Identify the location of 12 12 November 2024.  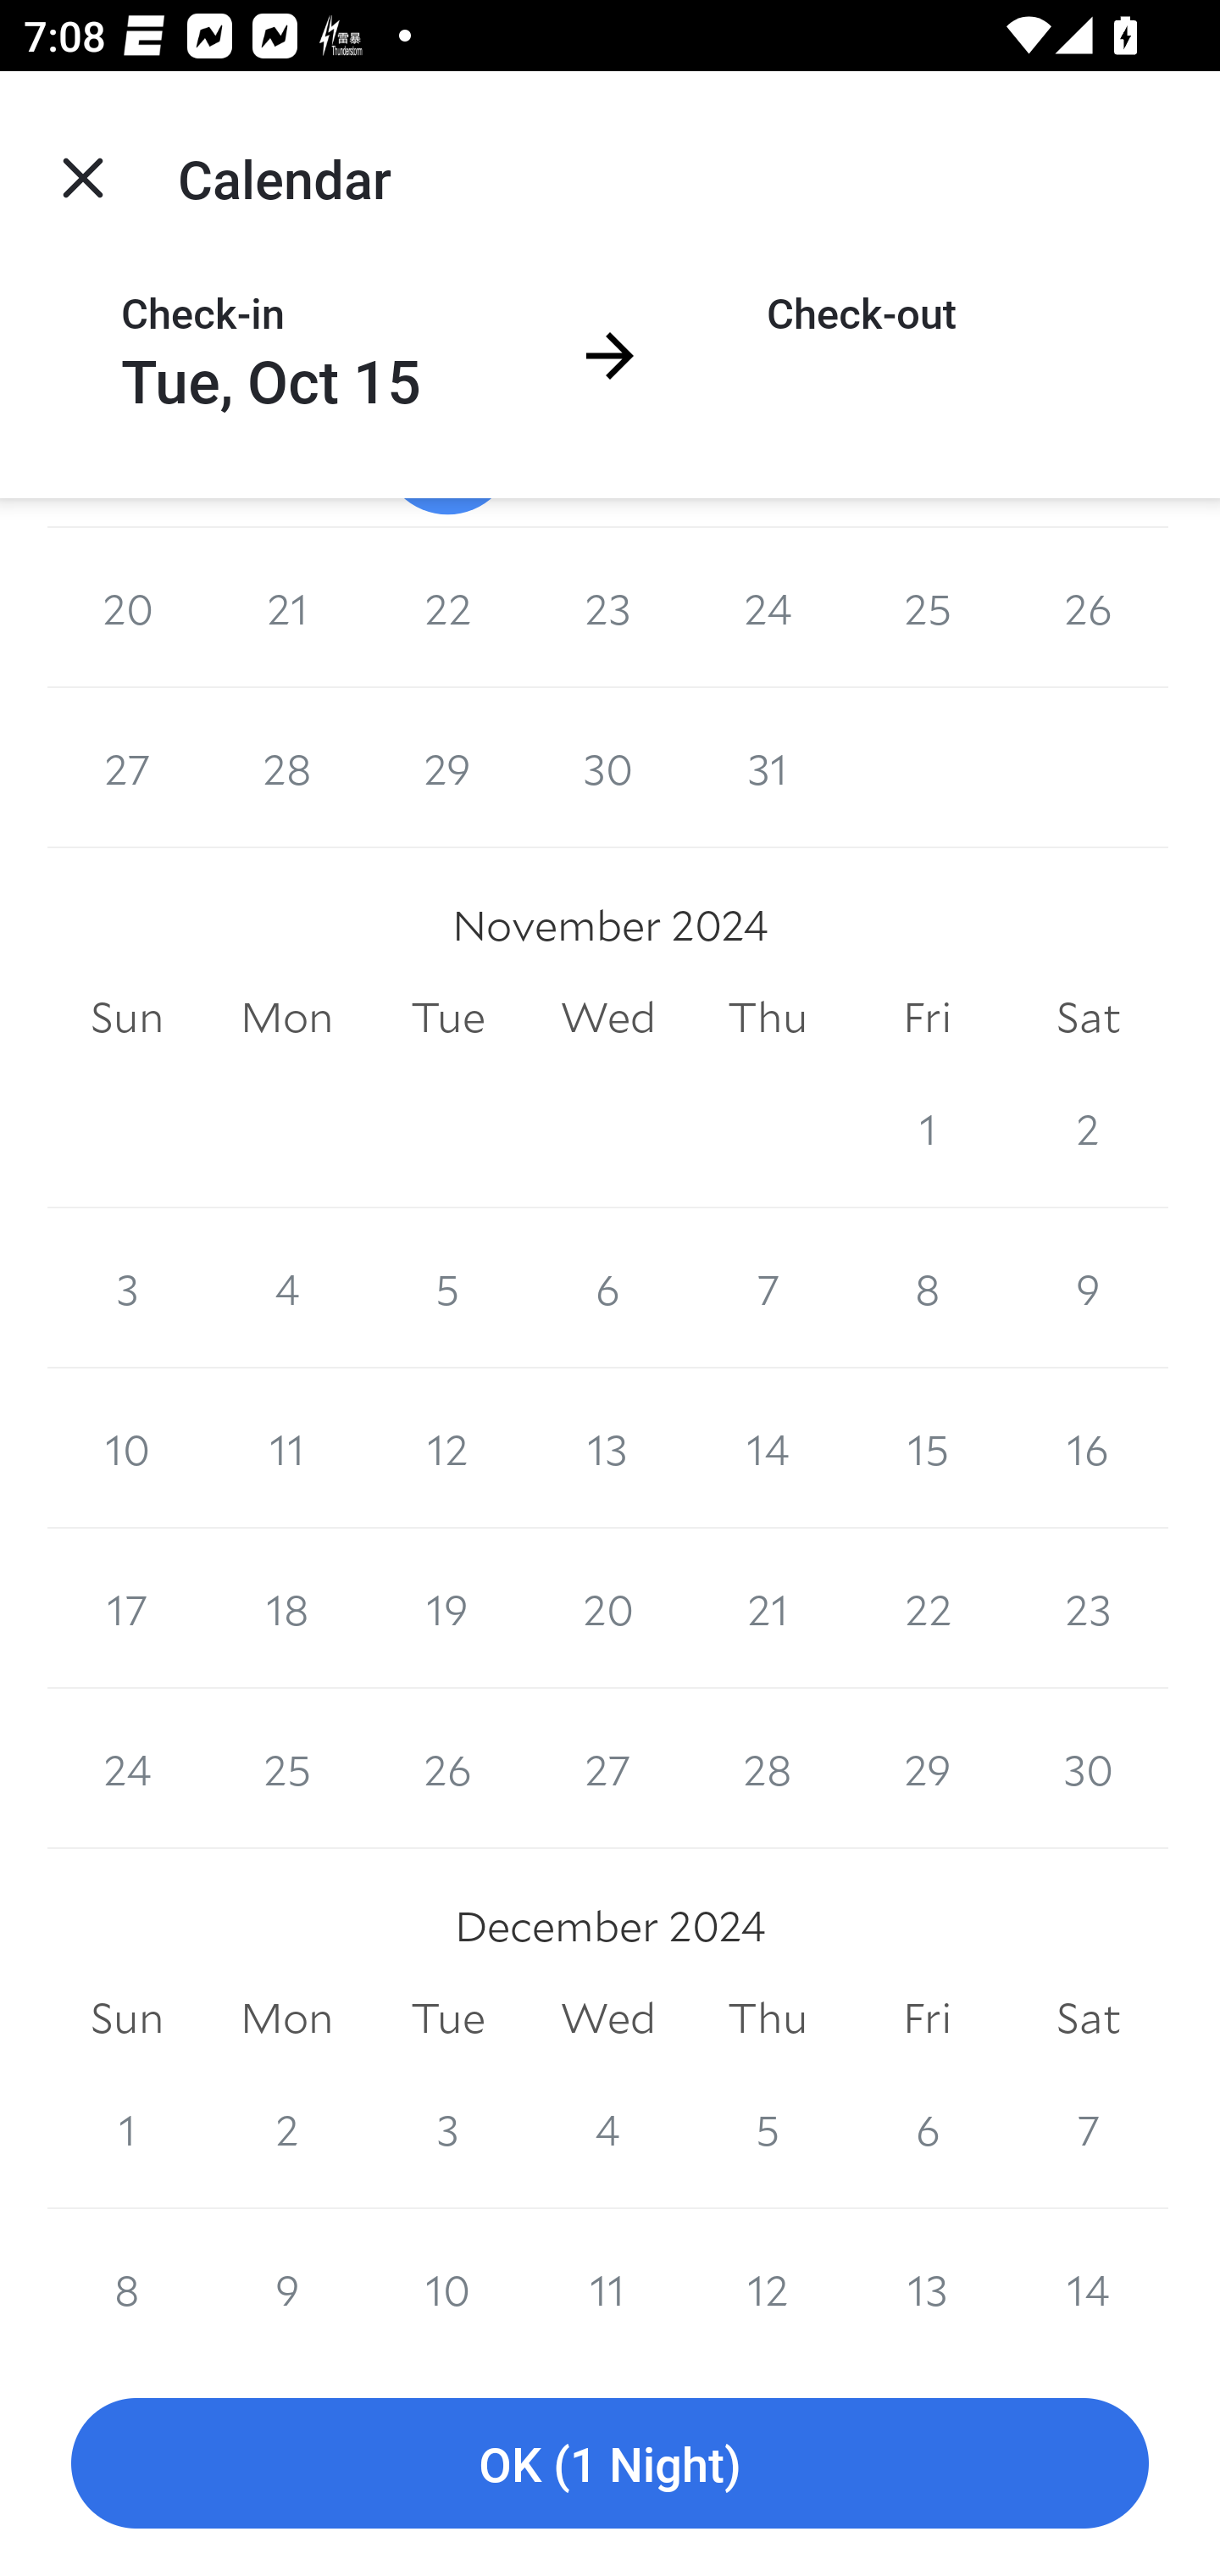
(447, 1447).